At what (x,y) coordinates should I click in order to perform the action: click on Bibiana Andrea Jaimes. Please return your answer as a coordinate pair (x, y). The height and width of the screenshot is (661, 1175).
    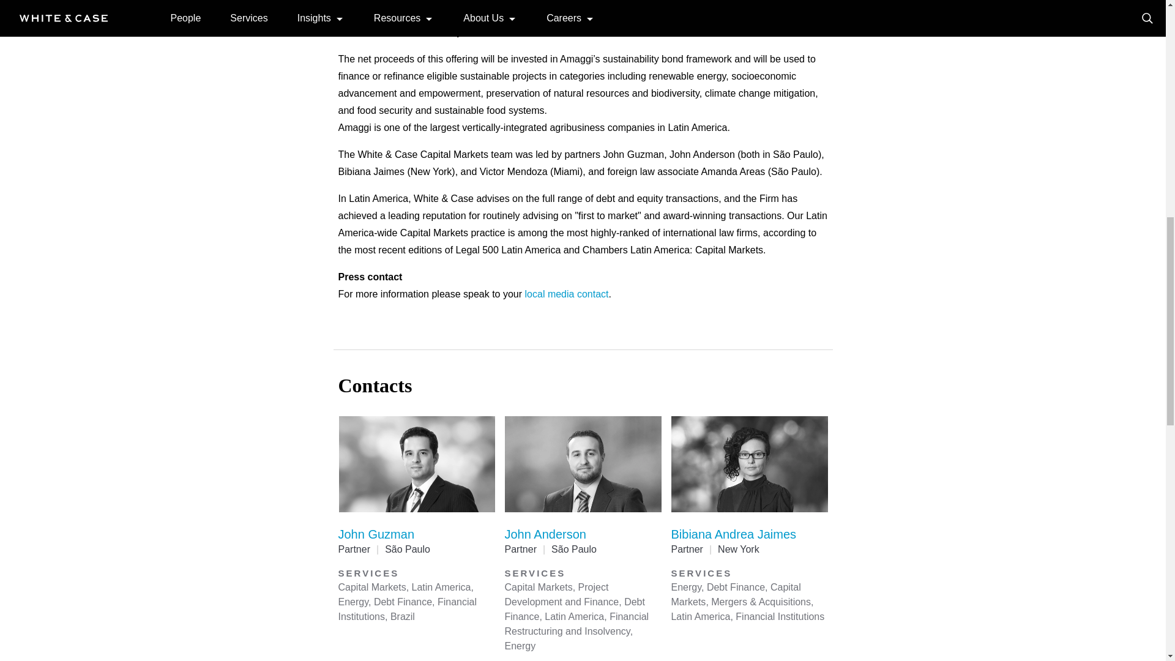
    Looking at the image, I should click on (733, 534).